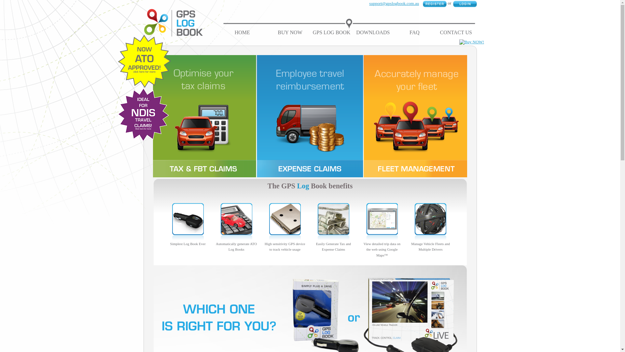 The image size is (625, 352). I want to click on support@gpslogbook.com.au, so click(394, 3).